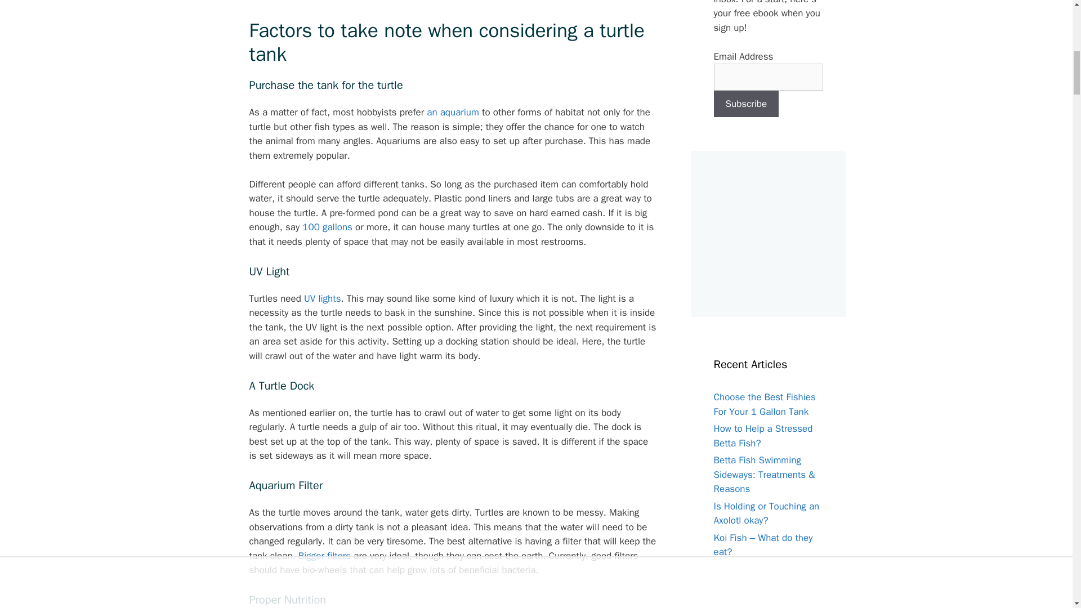 Image resolution: width=1081 pixels, height=608 pixels. I want to click on Bigger filters, so click(324, 556).